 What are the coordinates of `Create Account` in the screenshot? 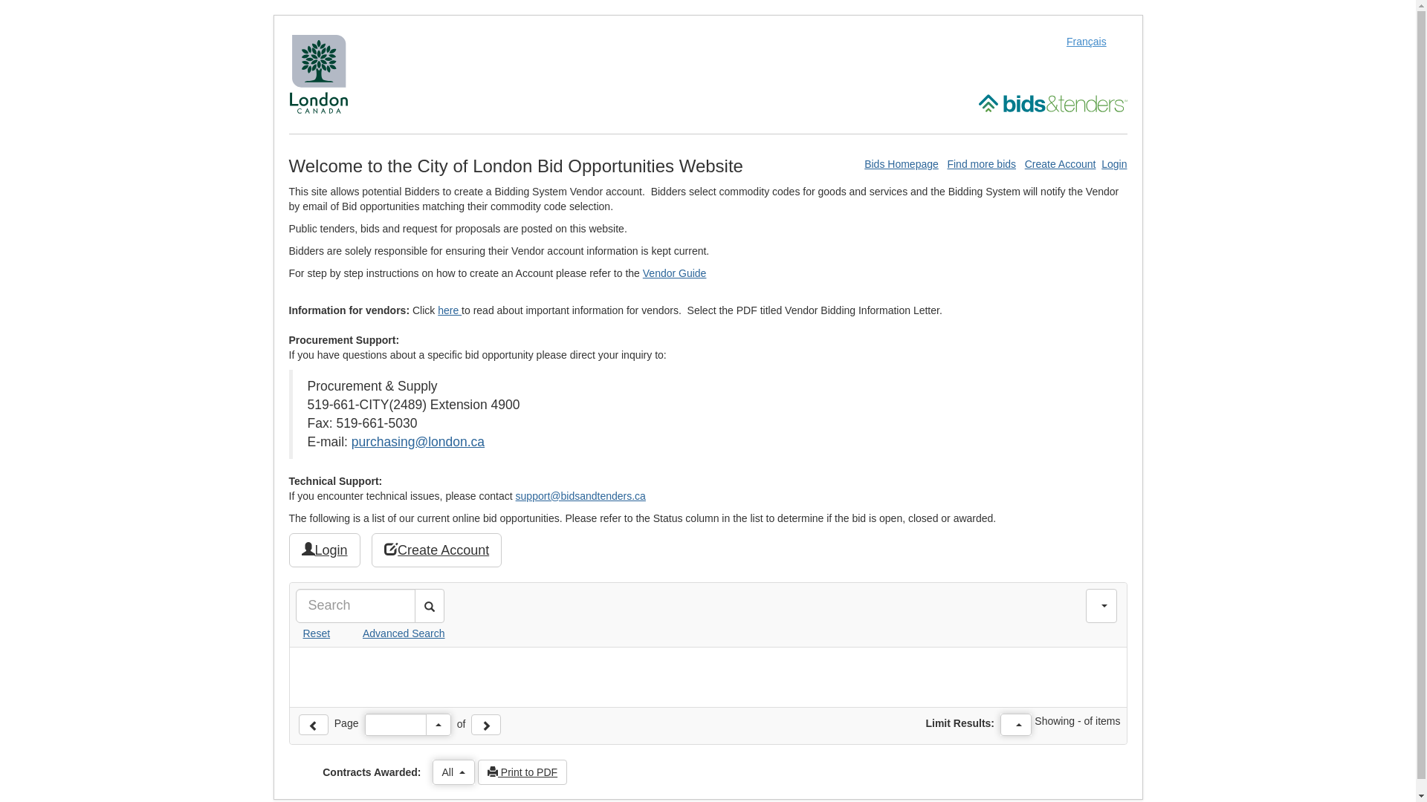 It's located at (1061, 164).